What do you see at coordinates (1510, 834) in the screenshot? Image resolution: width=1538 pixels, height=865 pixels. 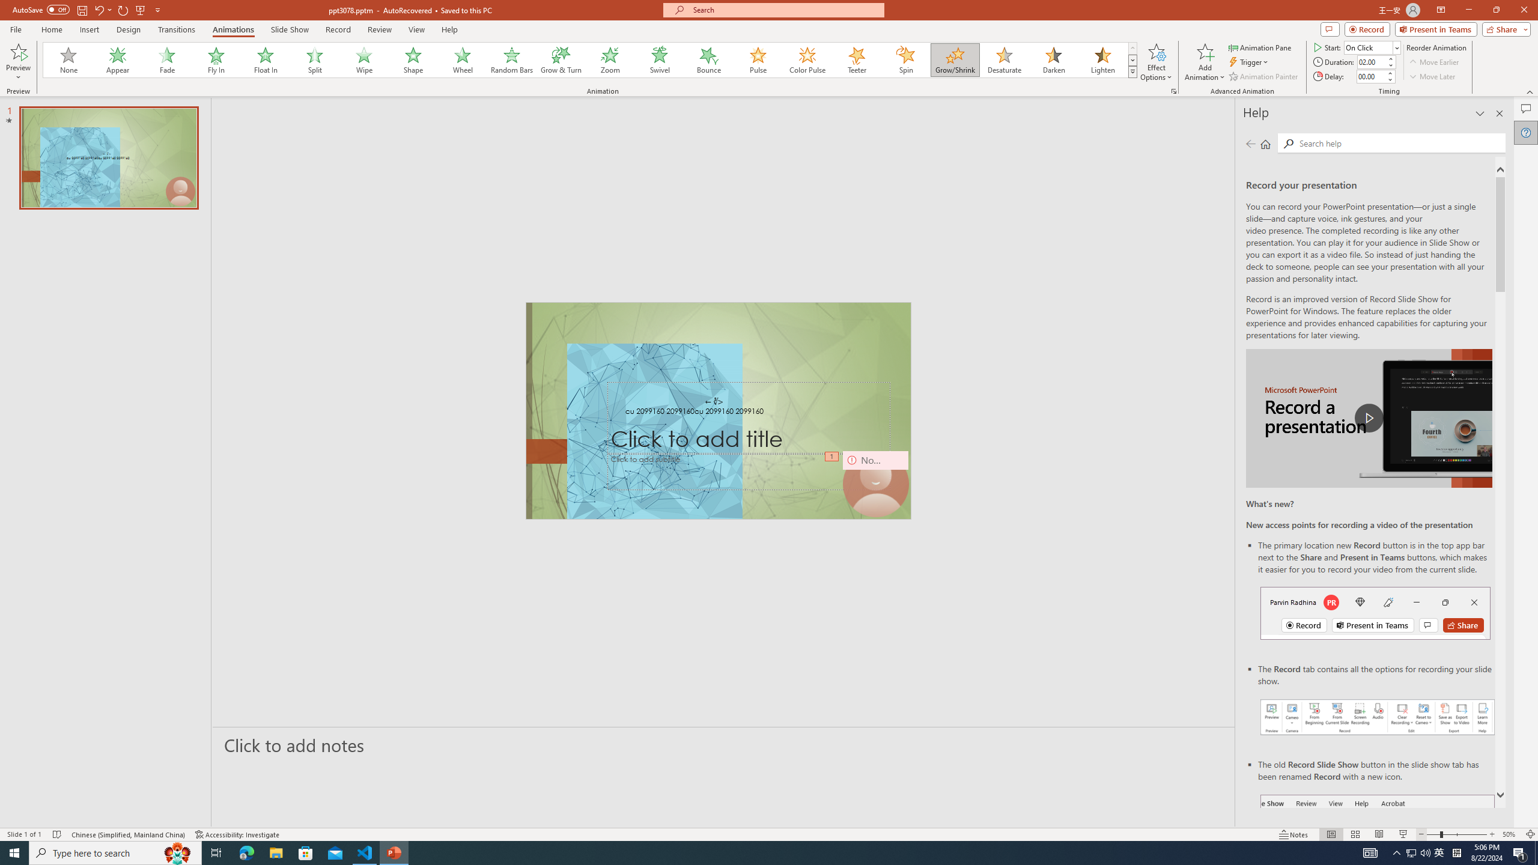 I see `Zoom 50%` at bounding box center [1510, 834].